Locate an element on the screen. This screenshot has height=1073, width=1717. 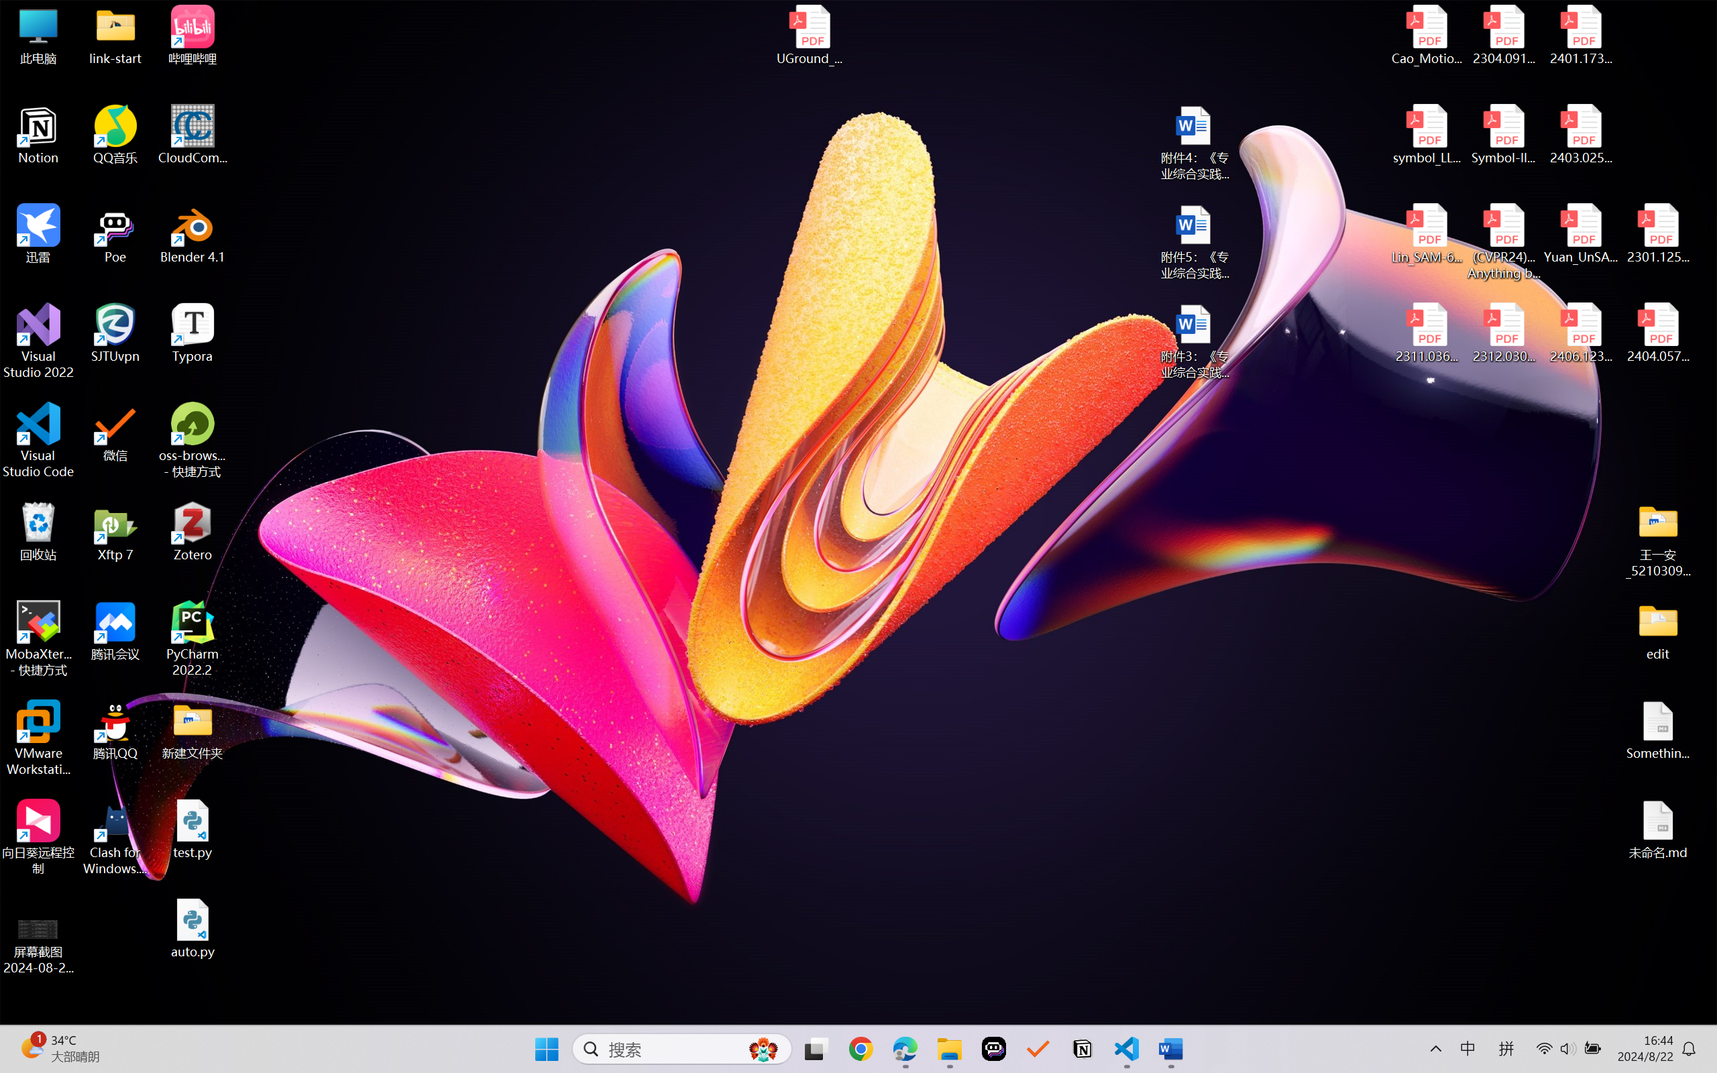
test.py is located at coordinates (193, 829).